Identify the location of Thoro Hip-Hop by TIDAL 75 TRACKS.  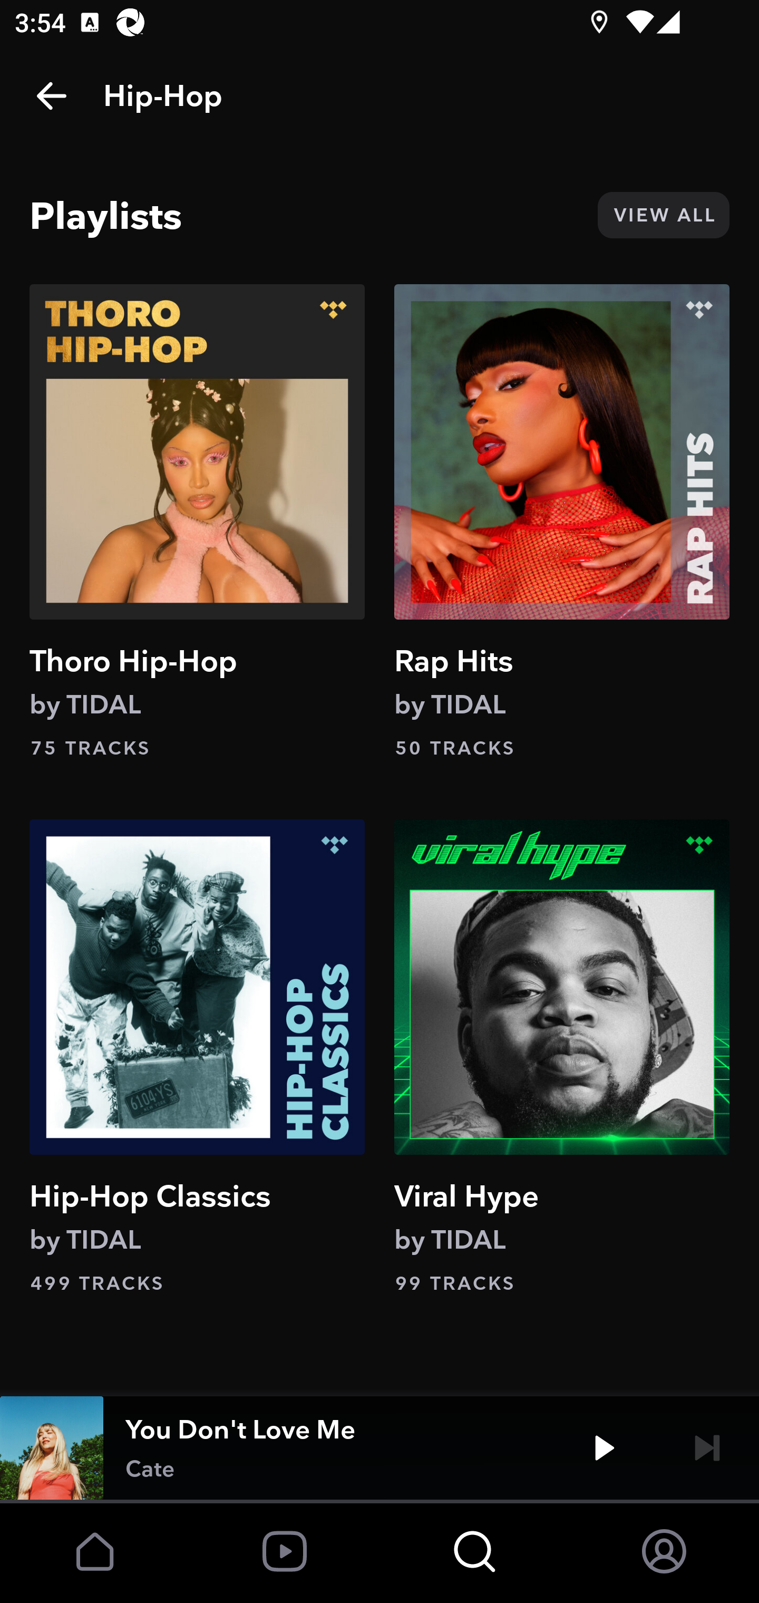
(197, 522).